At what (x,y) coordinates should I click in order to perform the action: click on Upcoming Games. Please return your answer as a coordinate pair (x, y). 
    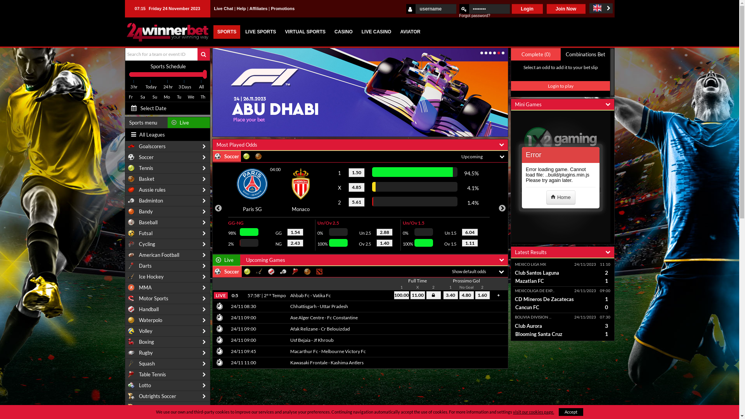
    Looking at the image, I should click on (265, 260).